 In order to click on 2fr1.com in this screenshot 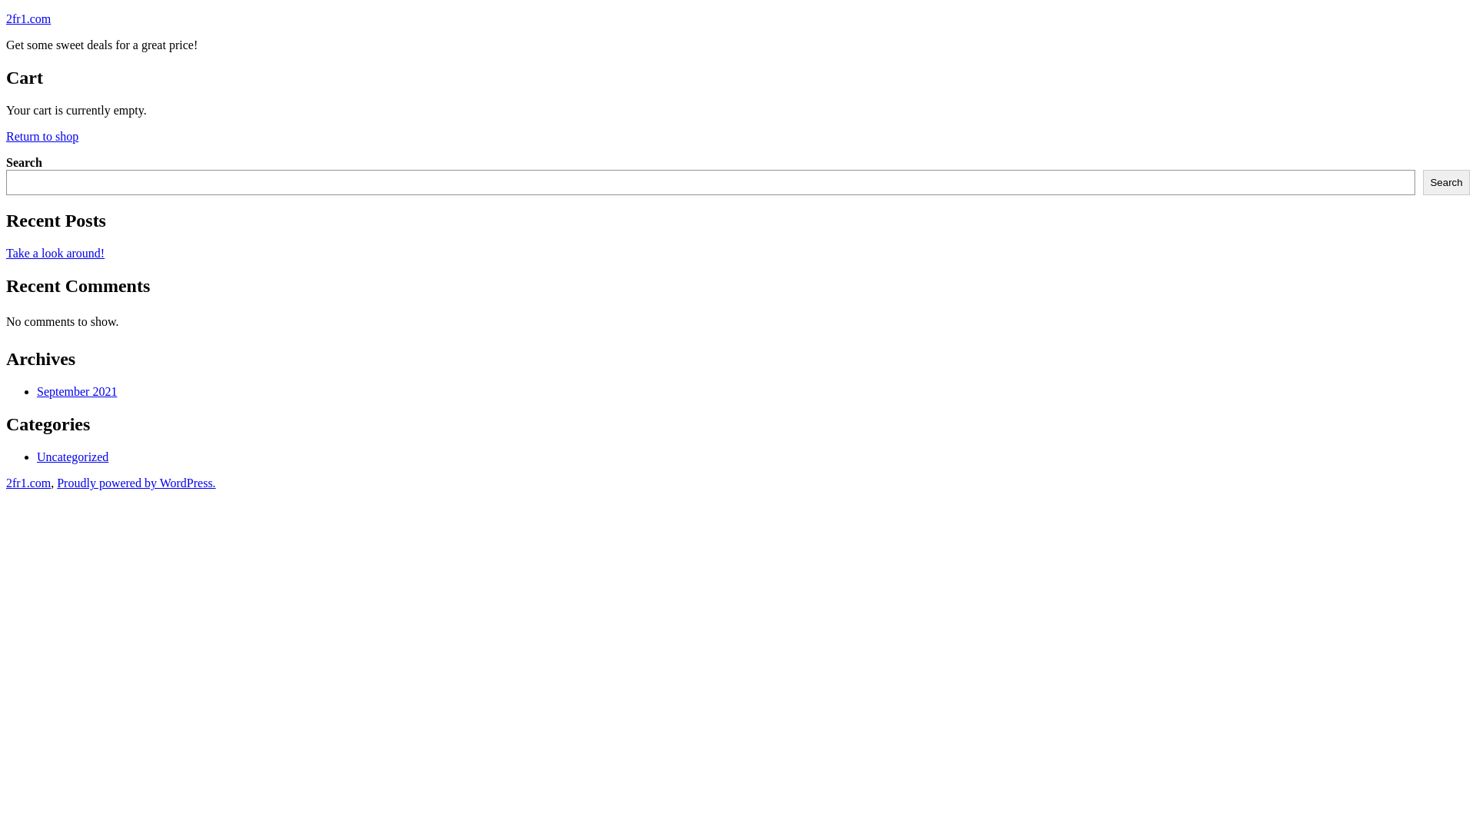, I will do `click(28, 18)`.